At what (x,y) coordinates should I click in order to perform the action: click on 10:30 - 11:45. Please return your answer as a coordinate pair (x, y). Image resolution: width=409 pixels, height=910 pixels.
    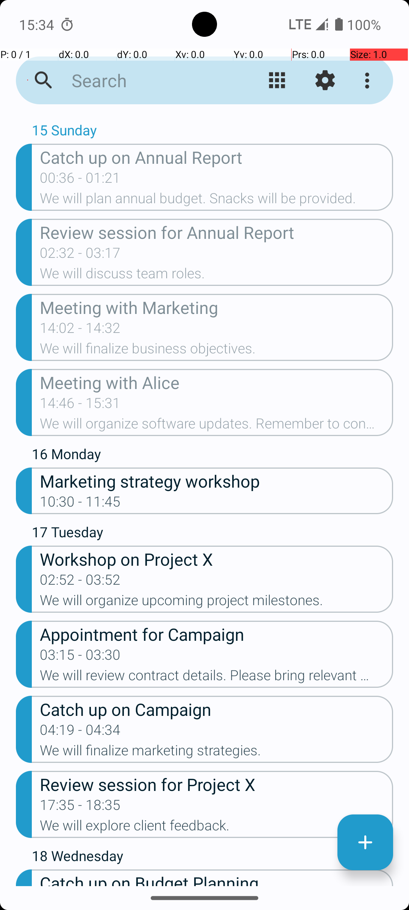
    Looking at the image, I should click on (80, 504).